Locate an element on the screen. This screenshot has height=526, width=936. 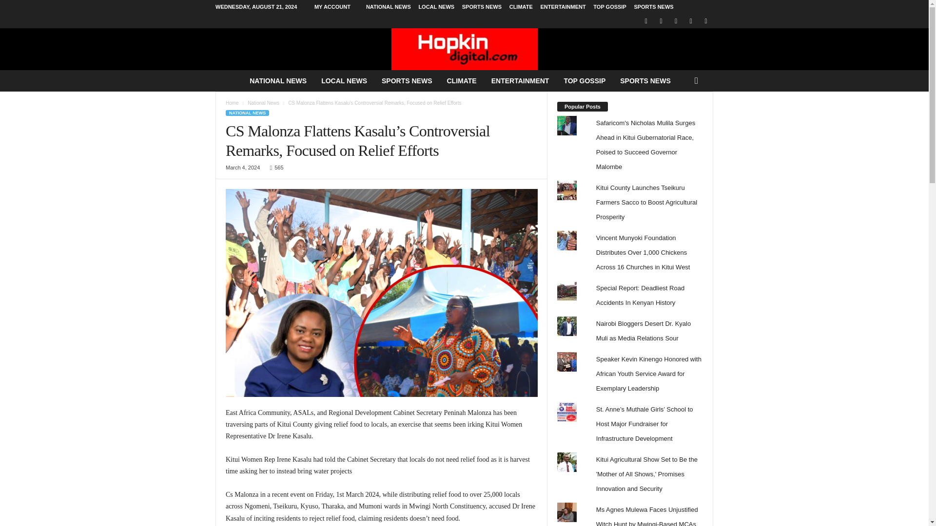
SPORTS NEWS is located at coordinates (653, 7).